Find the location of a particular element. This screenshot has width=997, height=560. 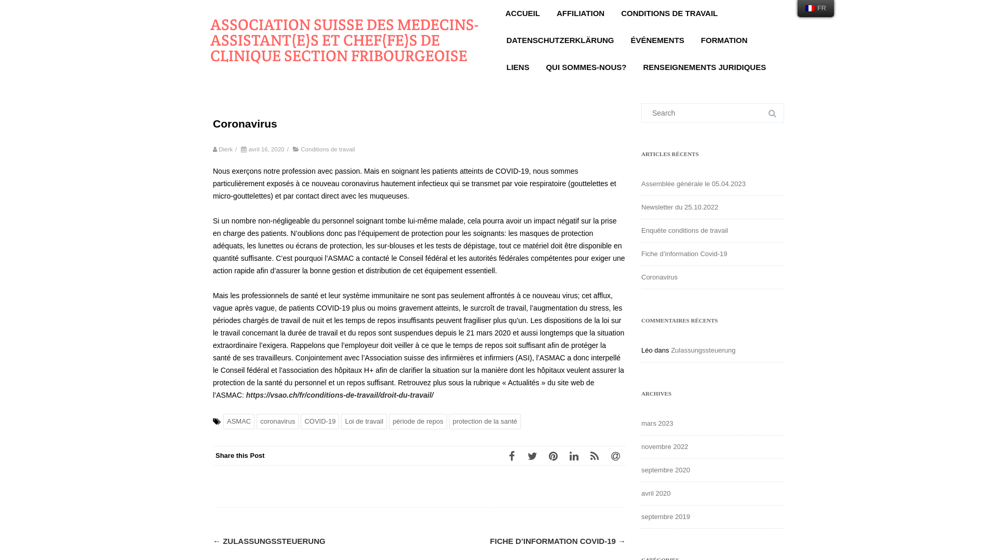

ASMAC is located at coordinates (239, 422).